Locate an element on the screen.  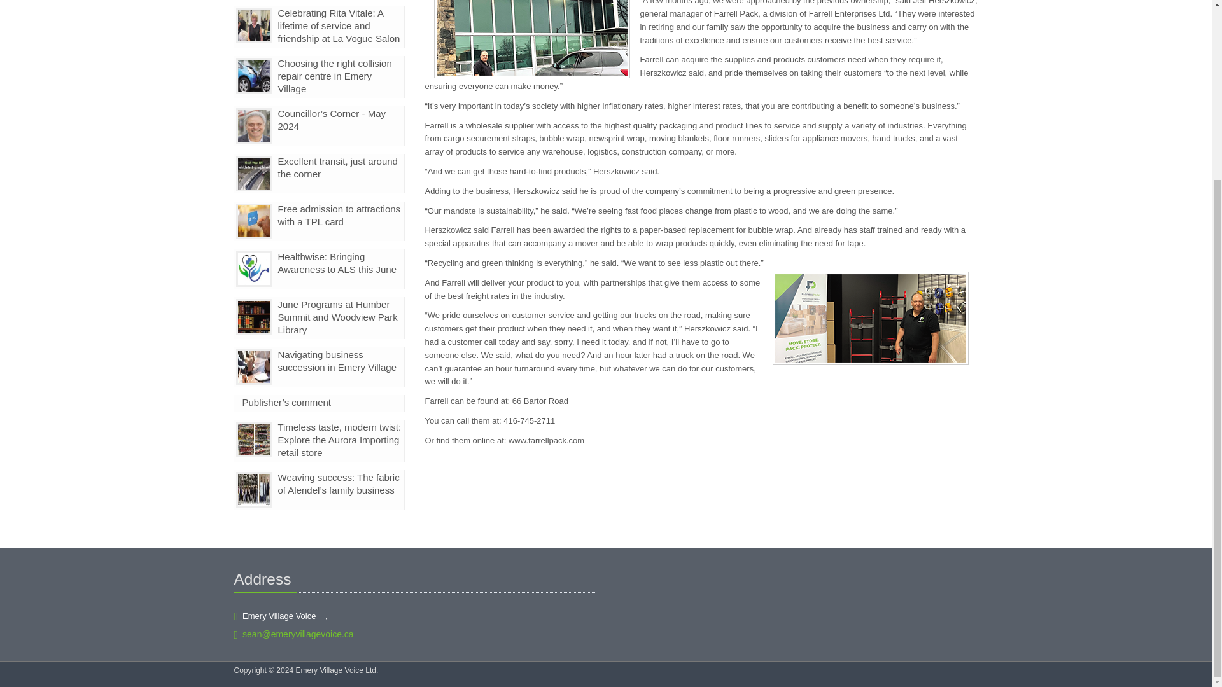
June Programs at Humber Summit and Woodview Park Library is located at coordinates (337, 317).